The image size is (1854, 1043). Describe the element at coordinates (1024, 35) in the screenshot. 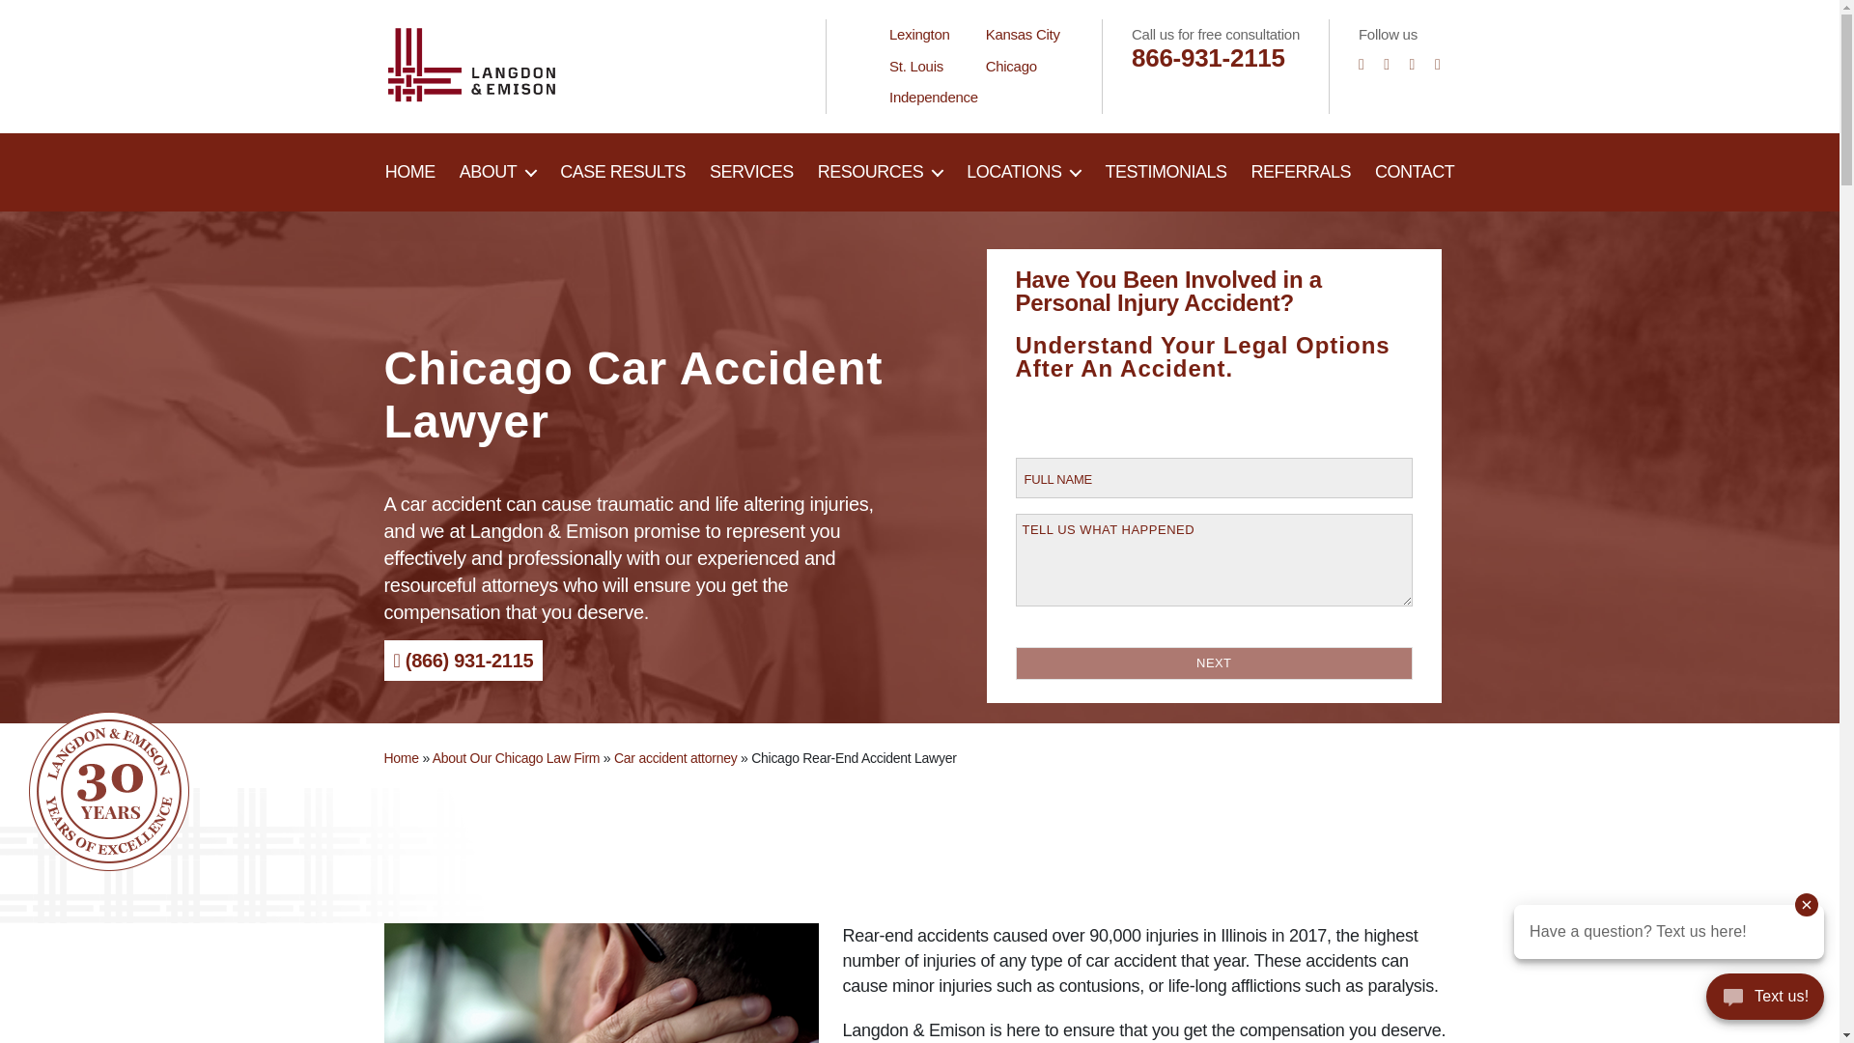

I see `Kansas City` at that location.